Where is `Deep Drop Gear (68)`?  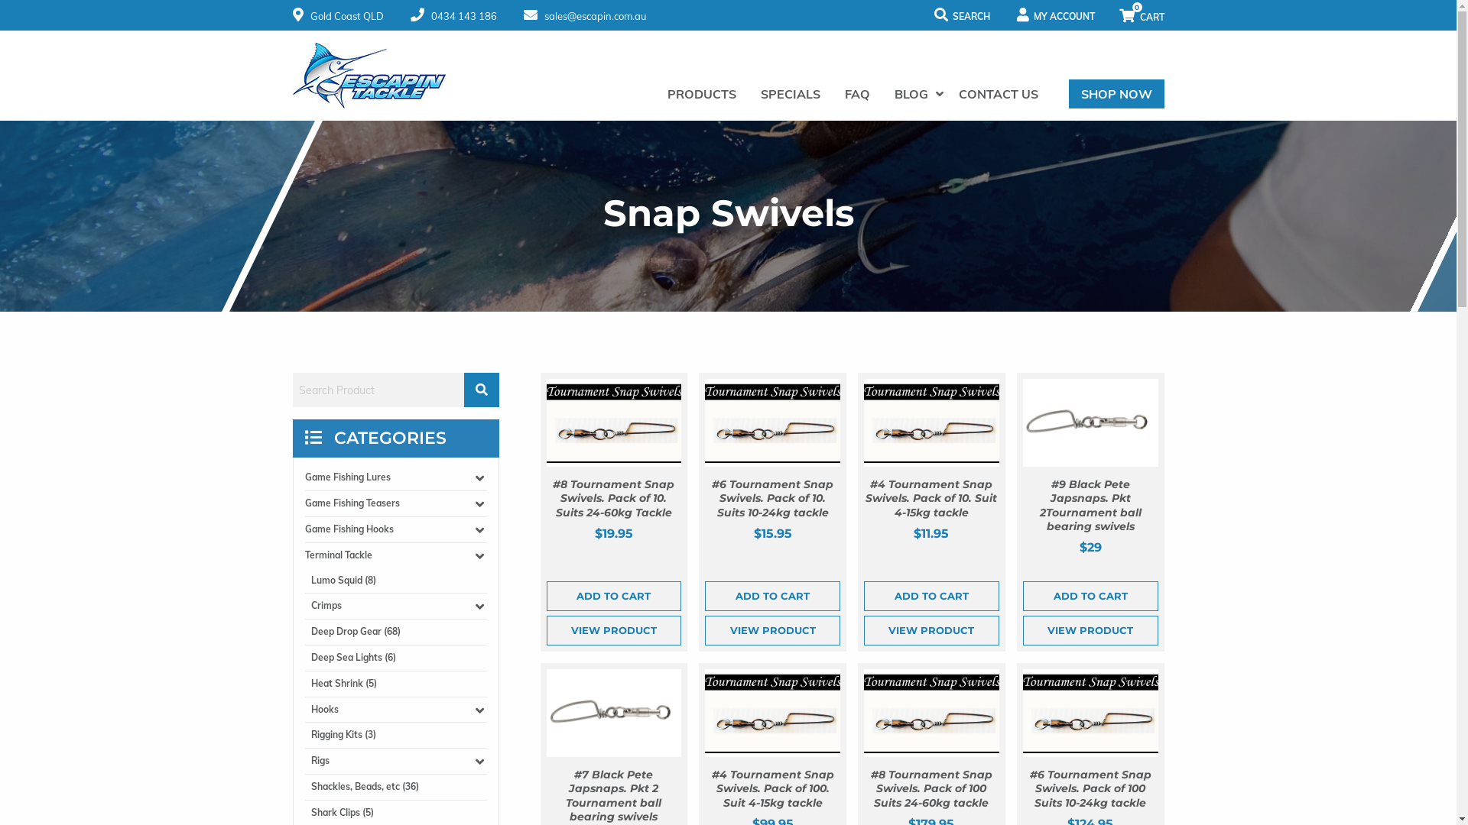
Deep Drop Gear (68) is located at coordinates (398, 632).